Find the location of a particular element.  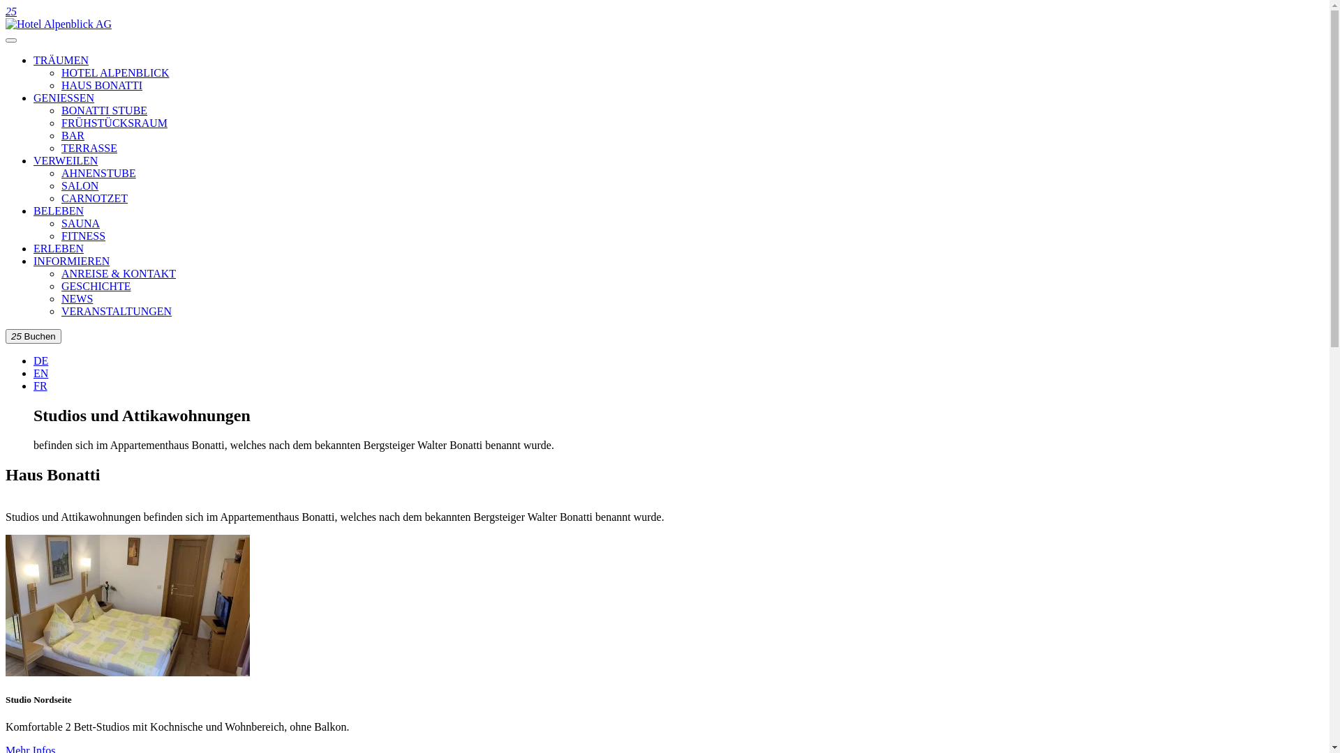

GENIESSEN is located at coordinates (64, 98).